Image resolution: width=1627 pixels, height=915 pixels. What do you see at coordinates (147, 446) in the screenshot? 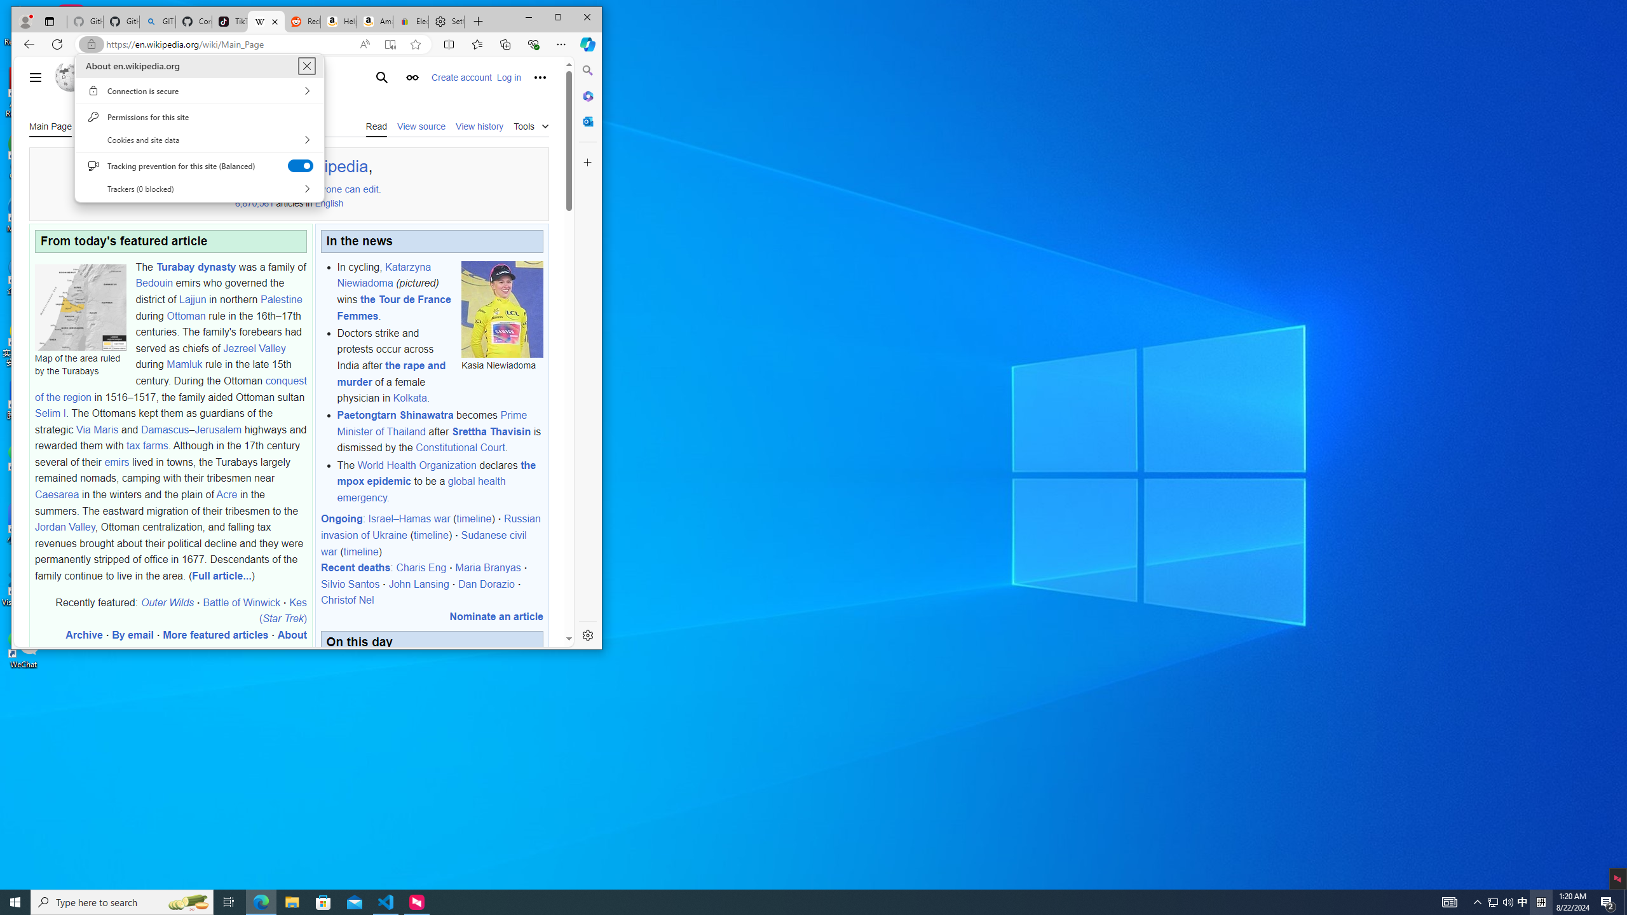
I see `tax farms` at bounding box center [147, 446].